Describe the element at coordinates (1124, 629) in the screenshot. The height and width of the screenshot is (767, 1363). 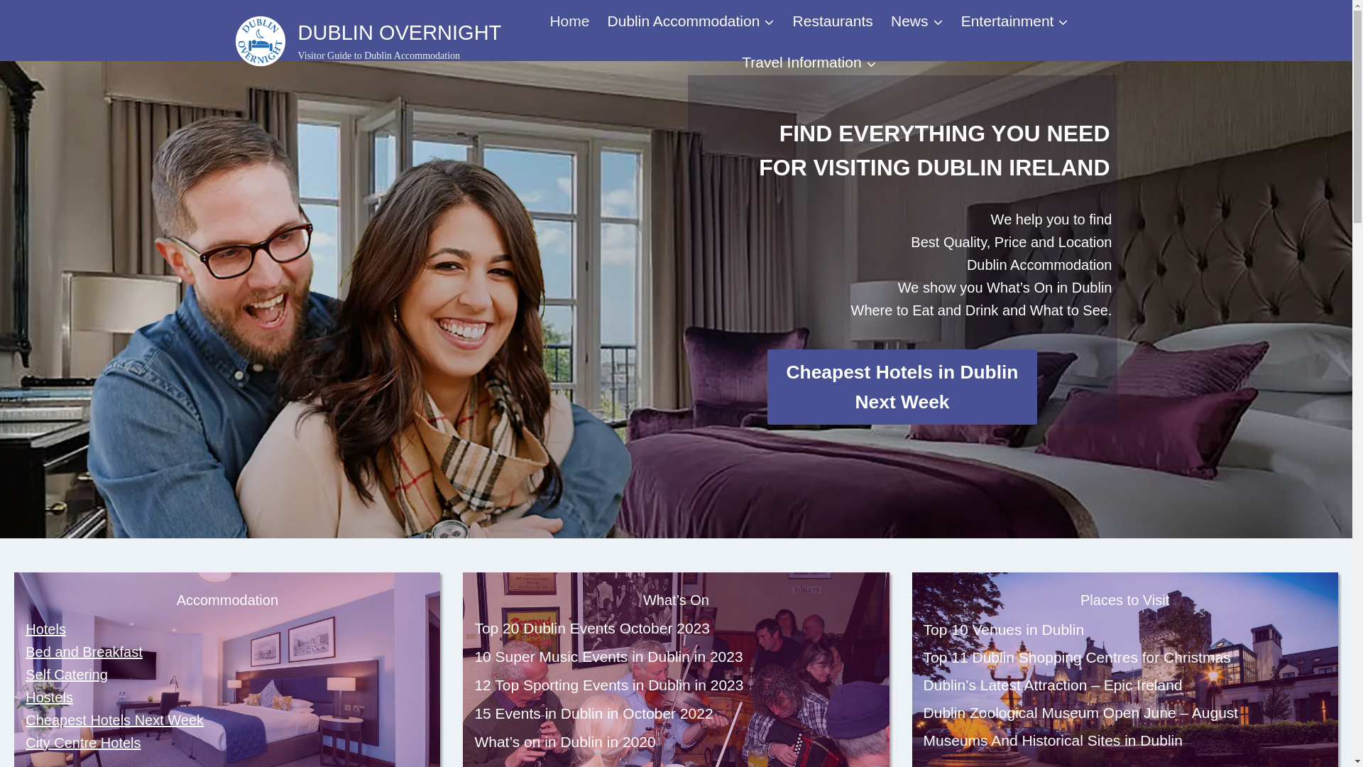
I see `Home` at that location.